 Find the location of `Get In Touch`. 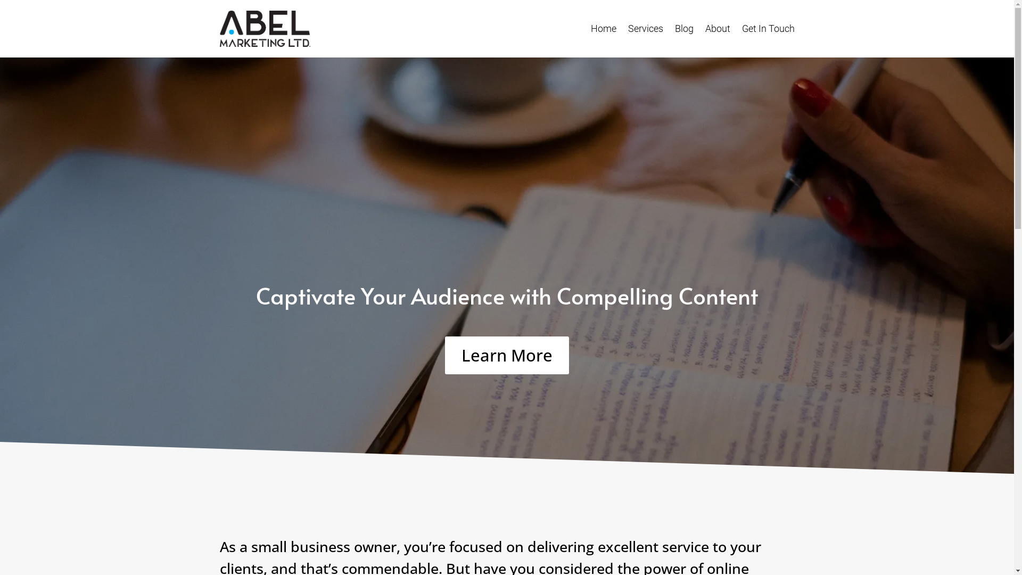

Get In Touch is located at coordinates (769, 29).